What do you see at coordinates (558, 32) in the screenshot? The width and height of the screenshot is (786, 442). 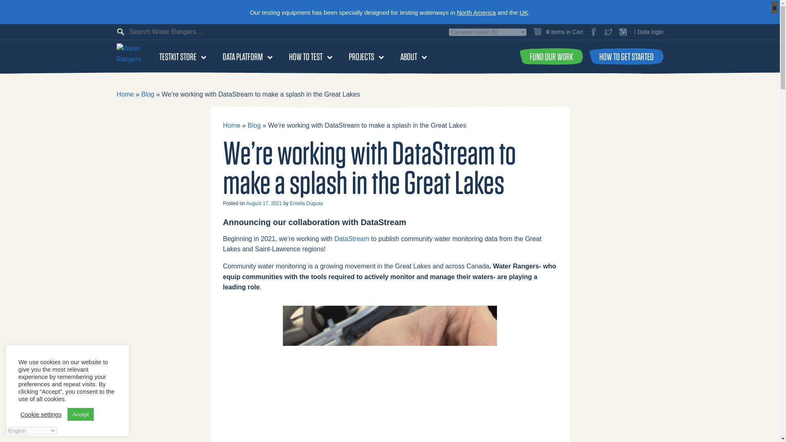 I see `0 items` at bounding box center [558, 32].